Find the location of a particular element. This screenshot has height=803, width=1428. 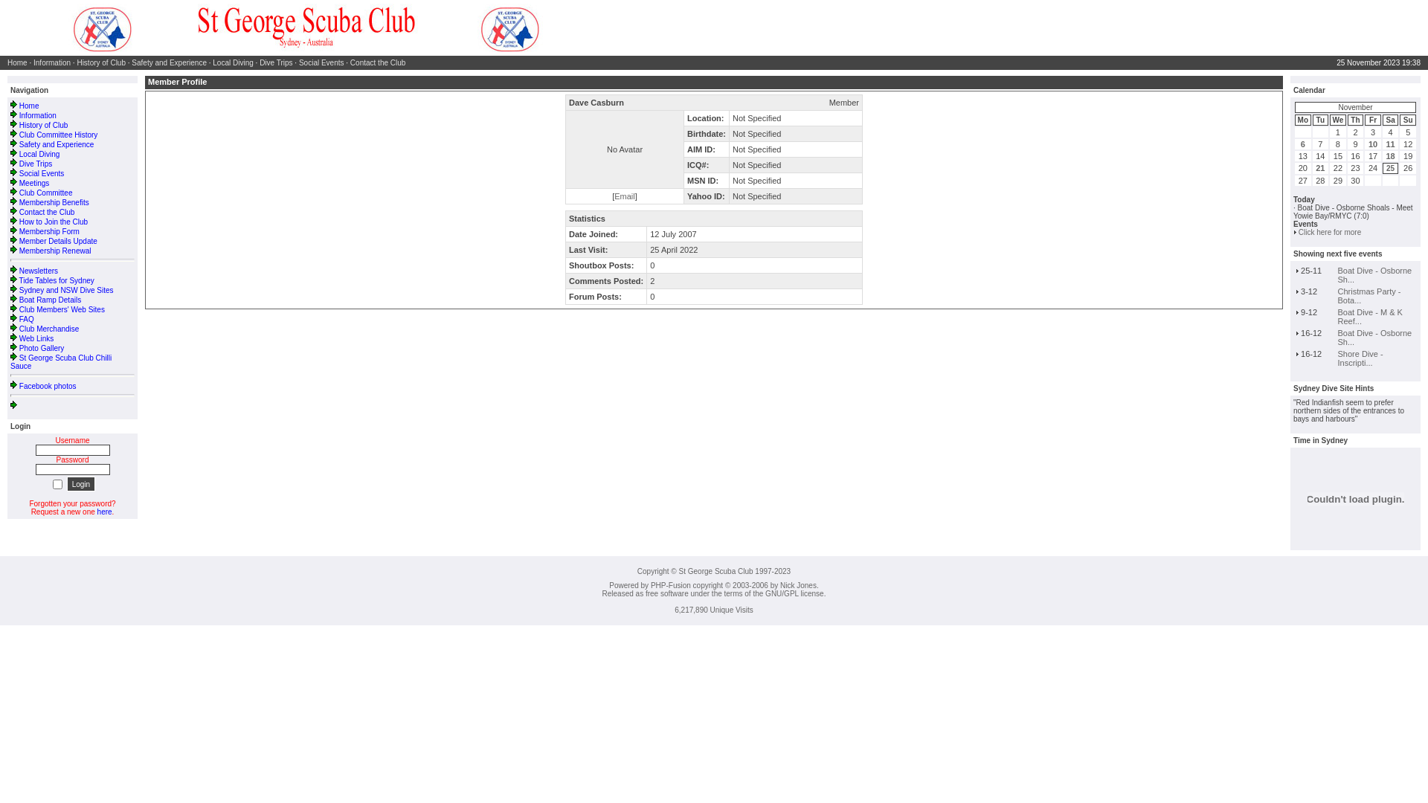

Safety and Experience is located at coordinates (170, 62).